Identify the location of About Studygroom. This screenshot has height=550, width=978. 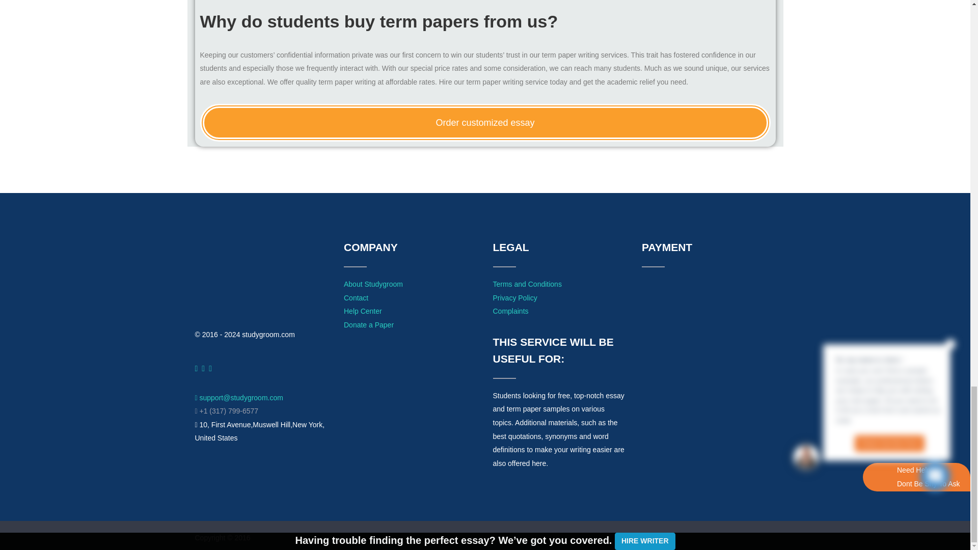
(373, 284).